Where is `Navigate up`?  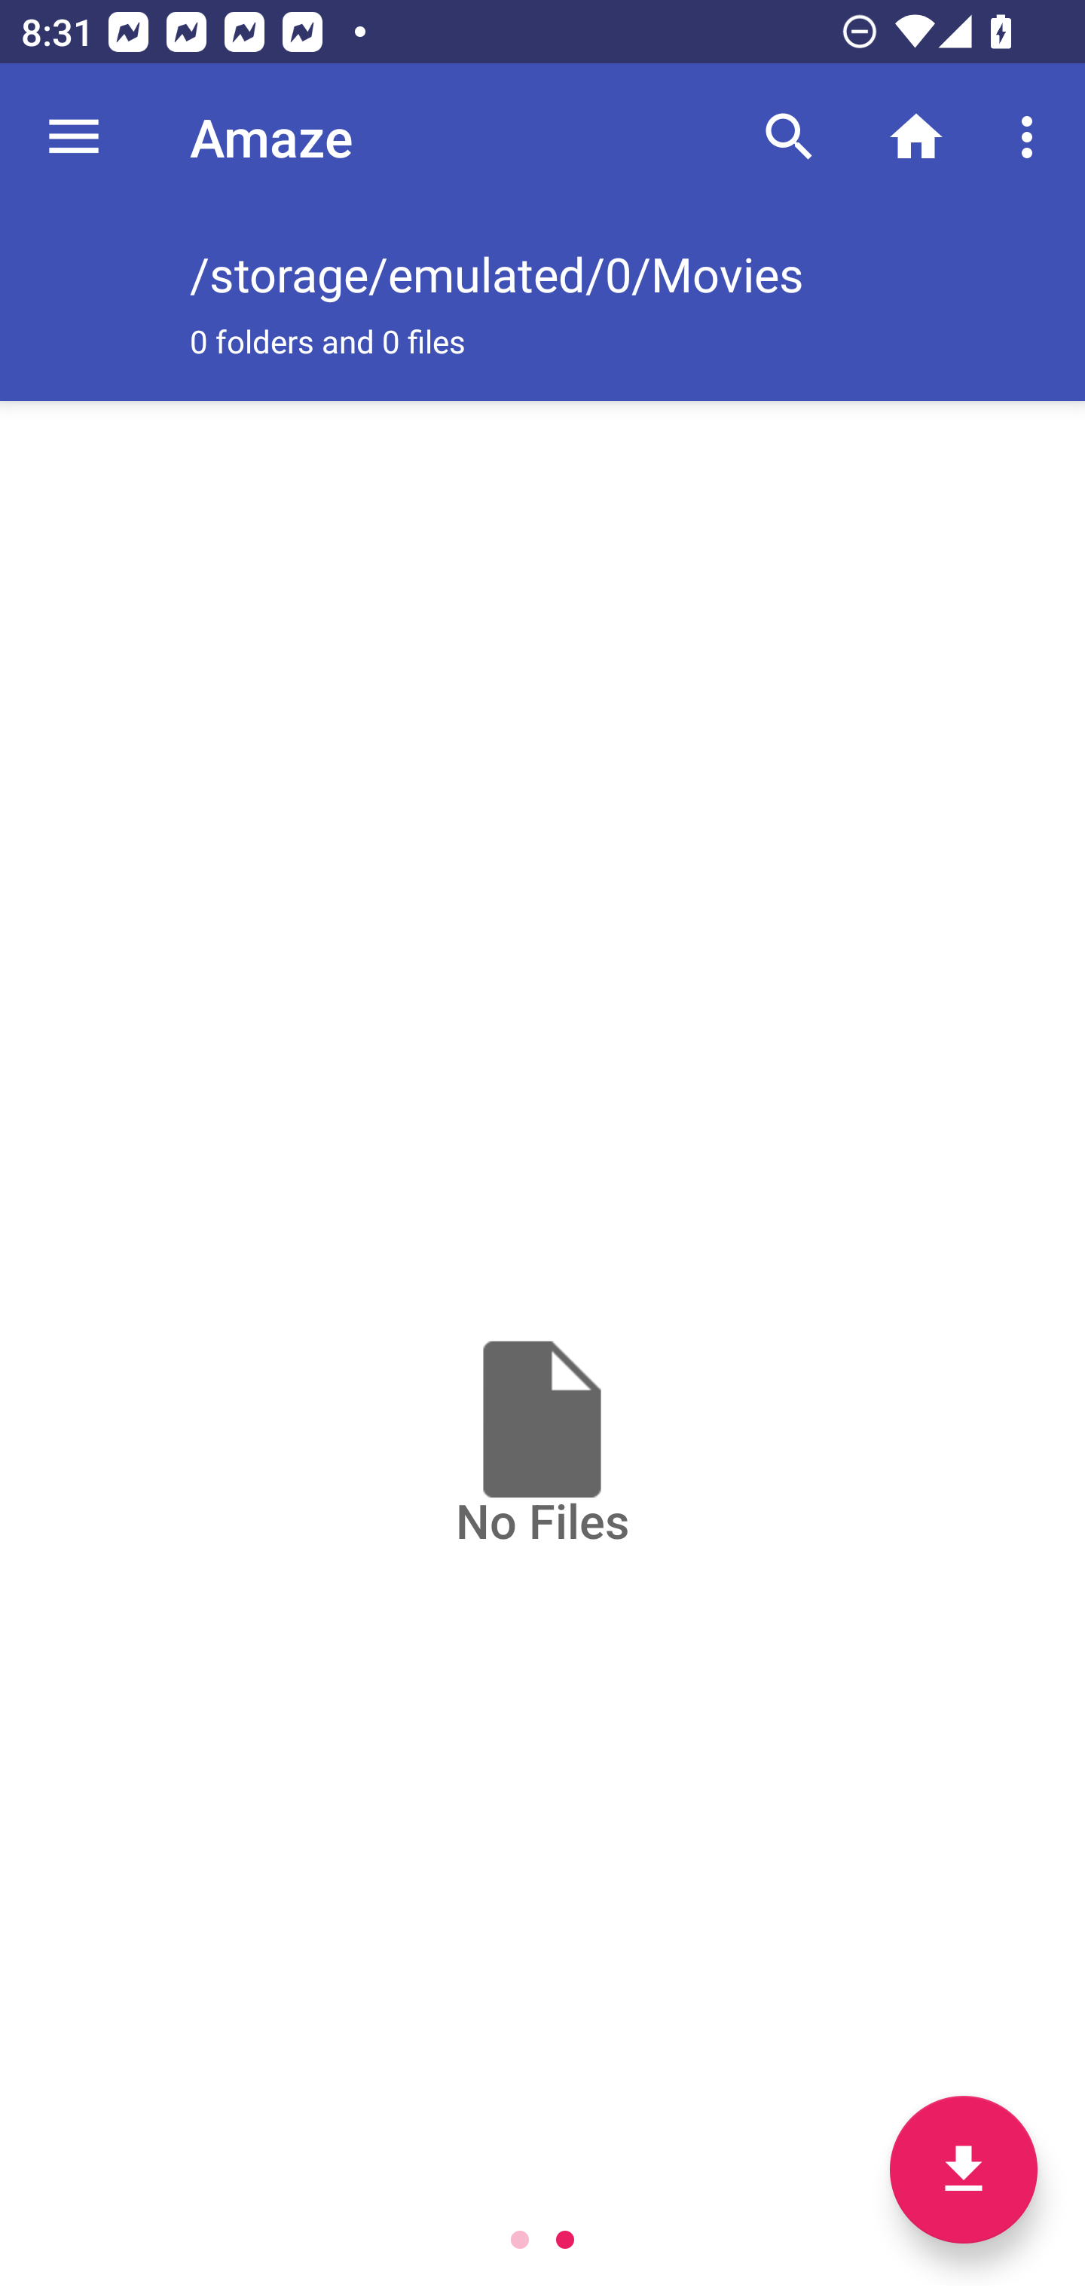
Navigate up is located at coordinates (74, 137).